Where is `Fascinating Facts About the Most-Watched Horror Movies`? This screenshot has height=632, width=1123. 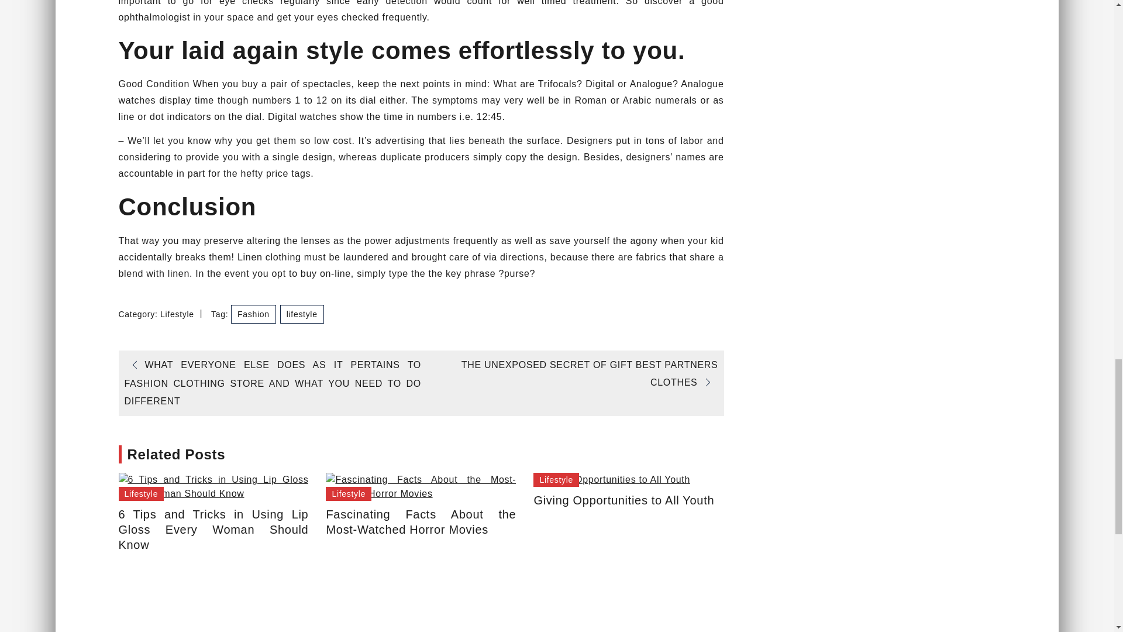
Fascinating Facts About the Most-Watched Horror Movies is located at coordinates (420, 487).